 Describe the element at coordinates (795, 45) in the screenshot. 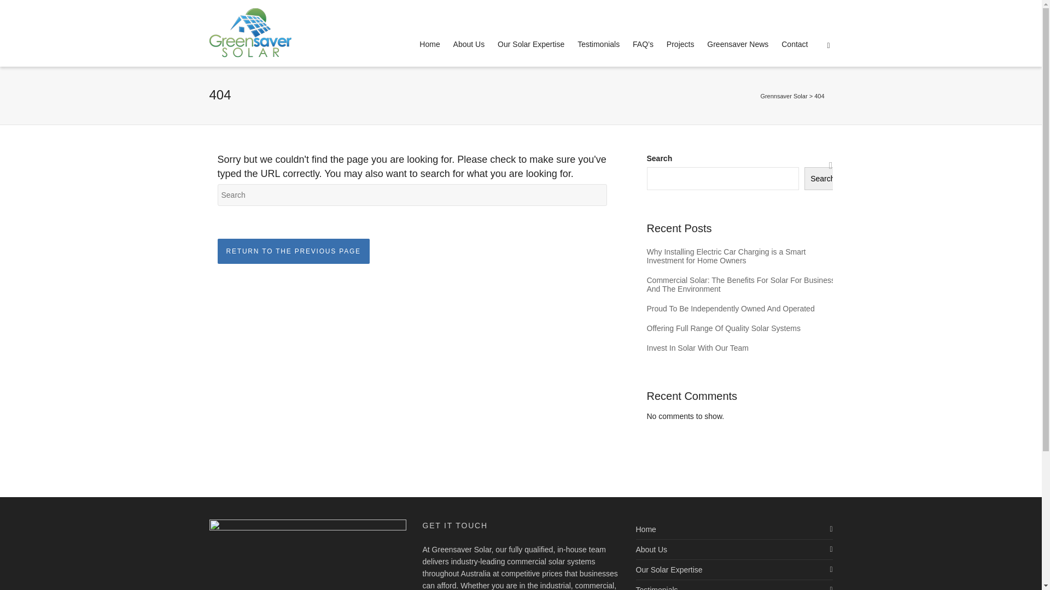

I see `Contact` at that location.